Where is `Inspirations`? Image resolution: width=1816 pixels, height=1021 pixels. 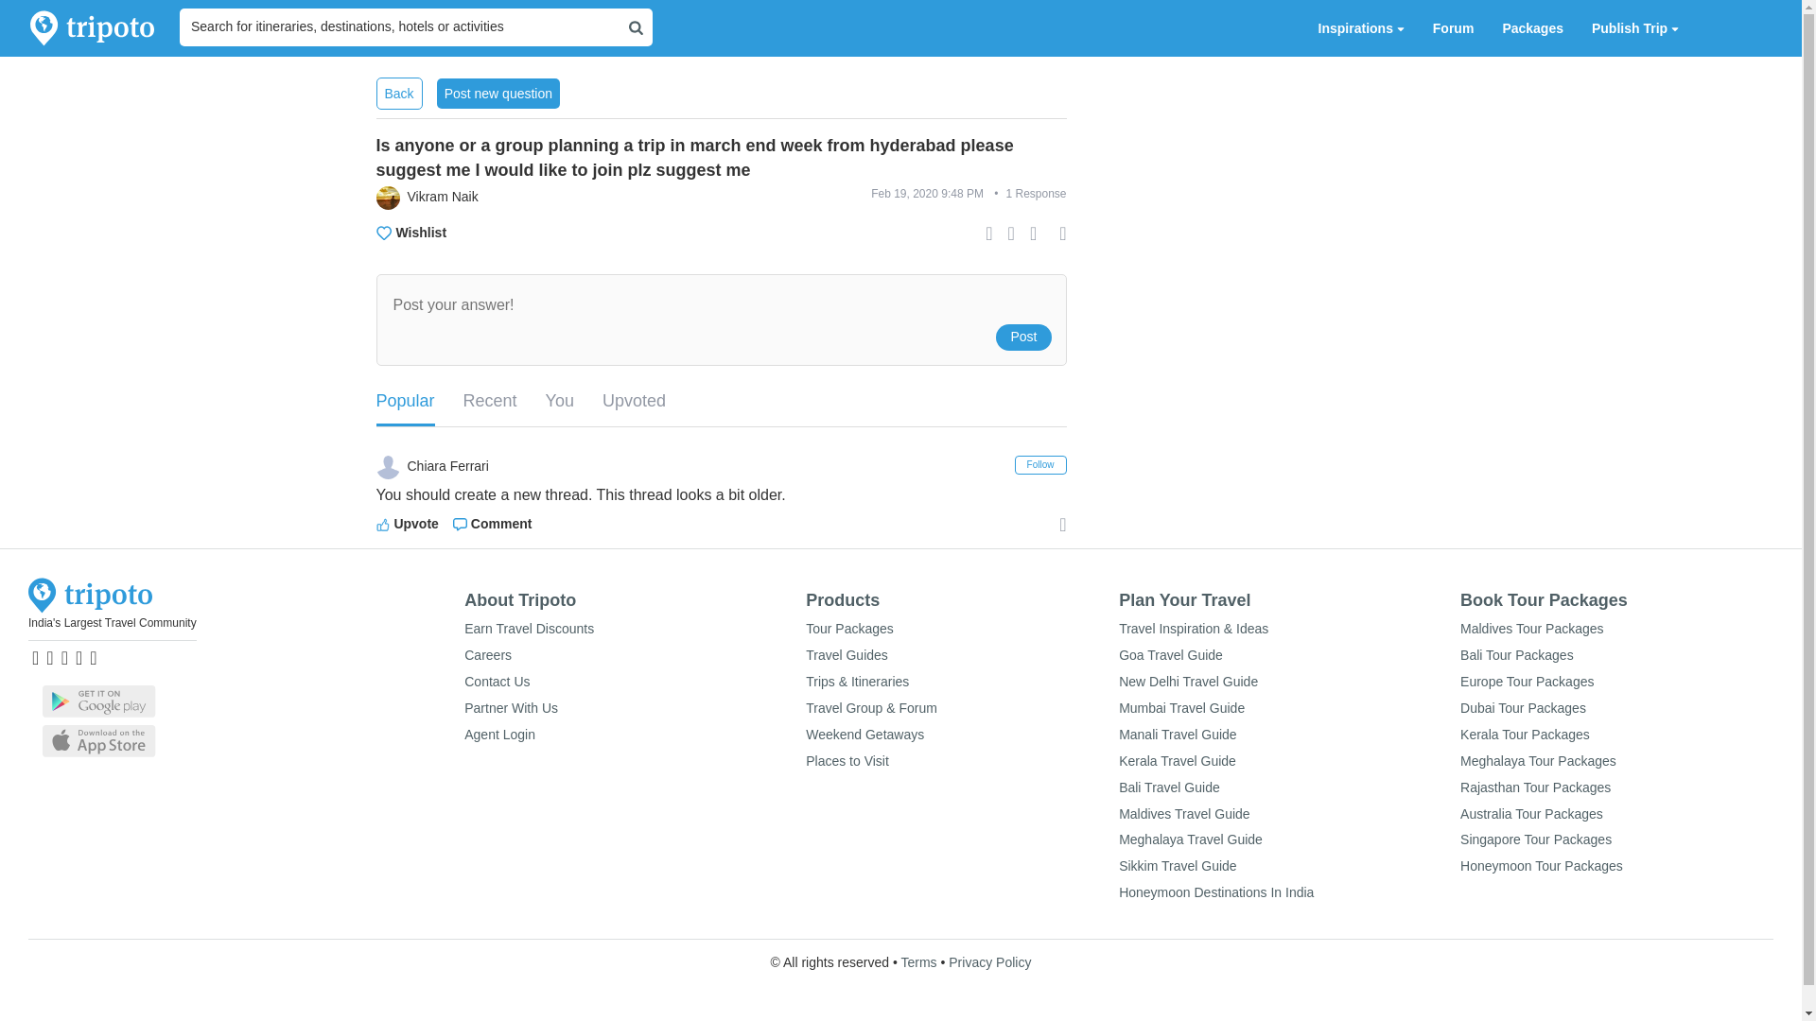 Inspirations is located at coordinates (1360, 28).